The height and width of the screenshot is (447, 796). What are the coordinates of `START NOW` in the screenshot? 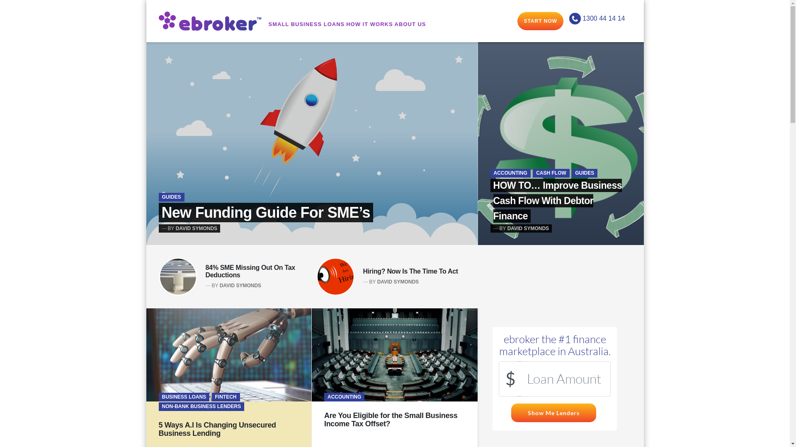 It's located at (541, 21).